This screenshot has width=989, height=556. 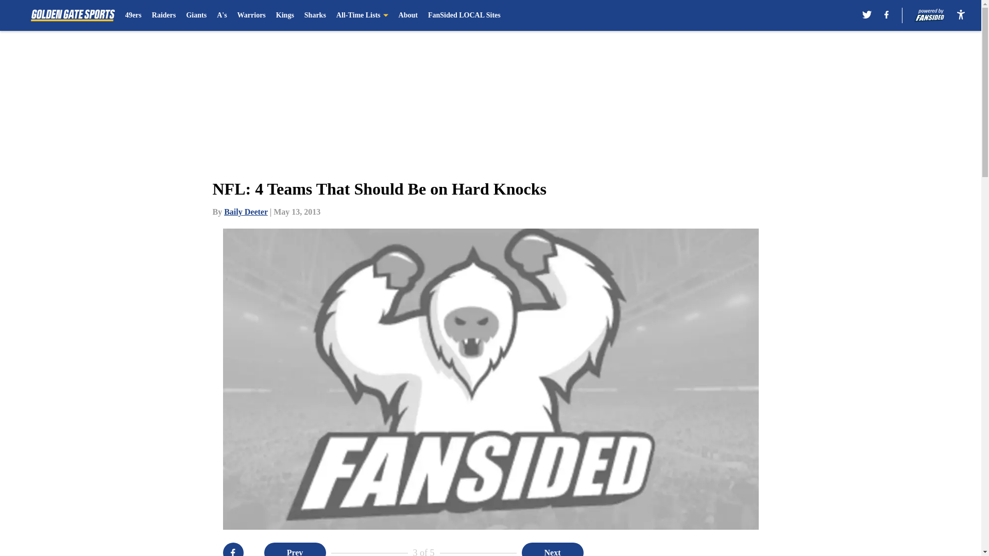 What do you see at coordinates (251, 15) in the screenshot?
I see `Warriors` at bounding box center [251, 15].